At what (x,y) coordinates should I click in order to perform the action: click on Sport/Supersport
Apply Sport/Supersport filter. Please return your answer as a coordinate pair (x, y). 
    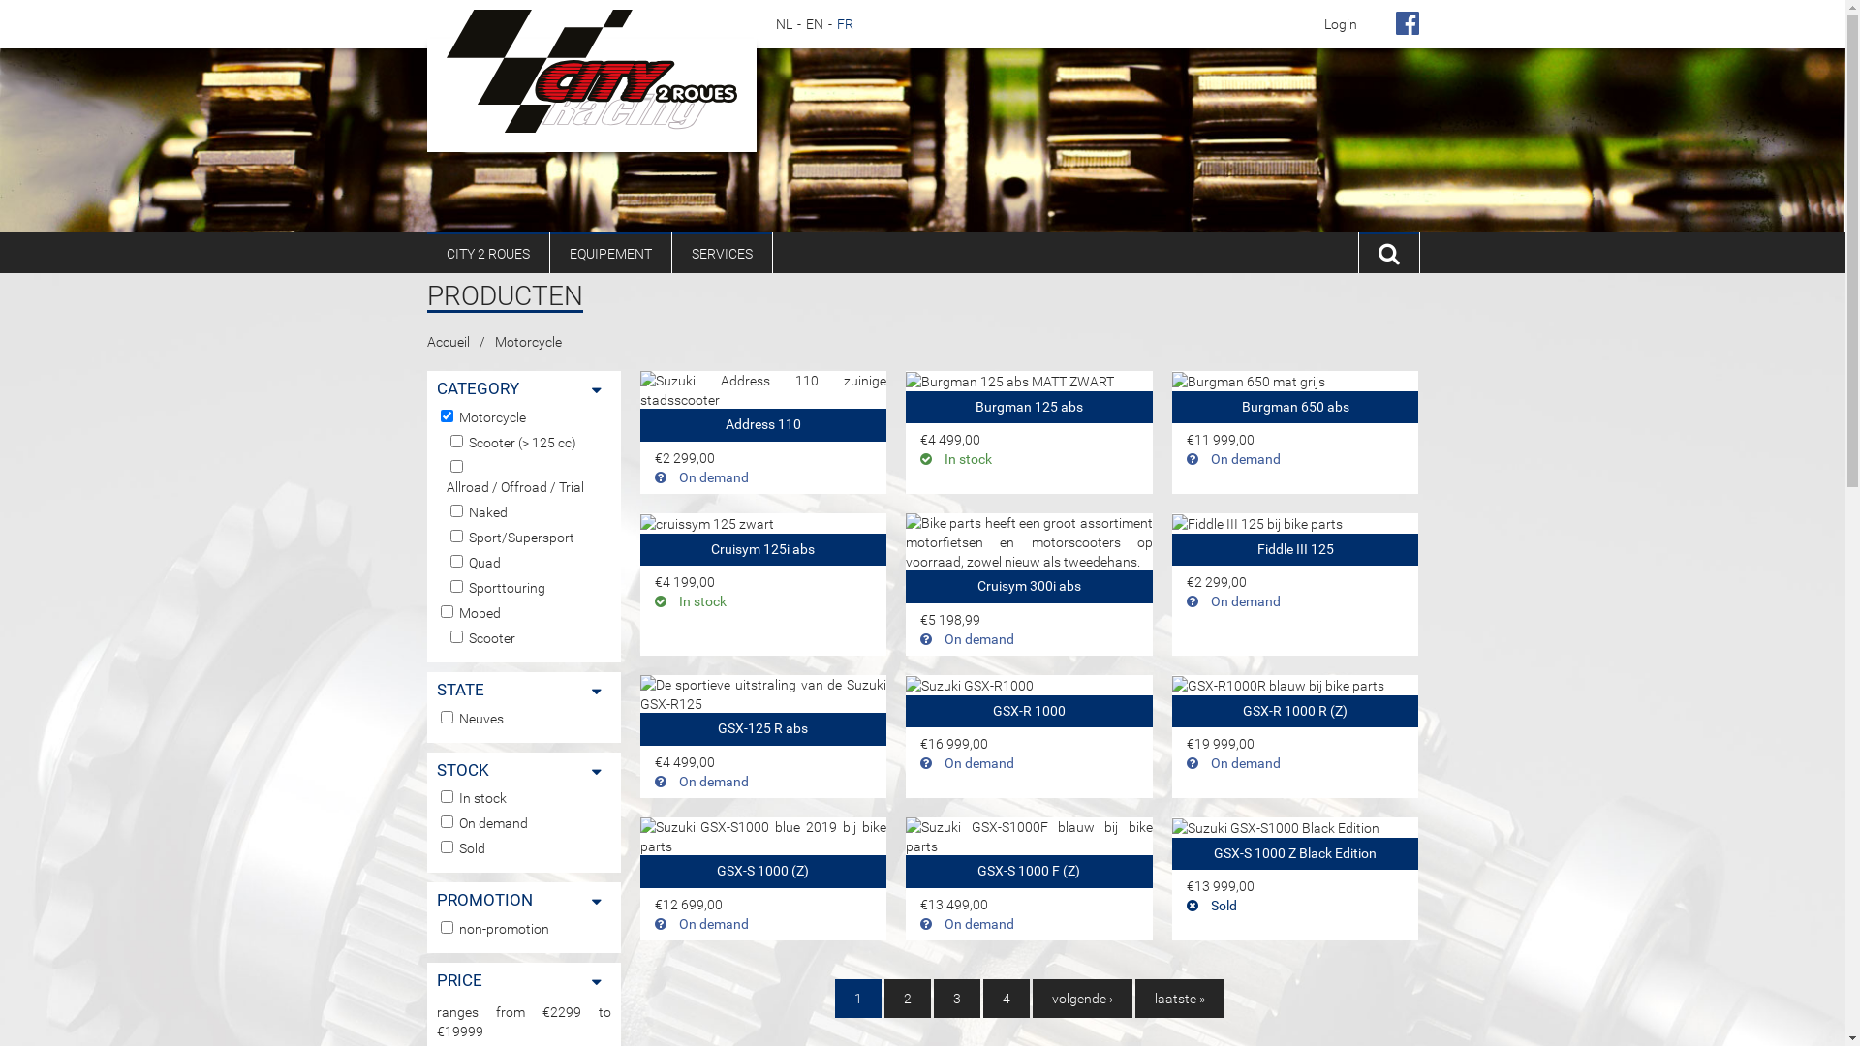
    Looking at the image, I should click on (521, 538).